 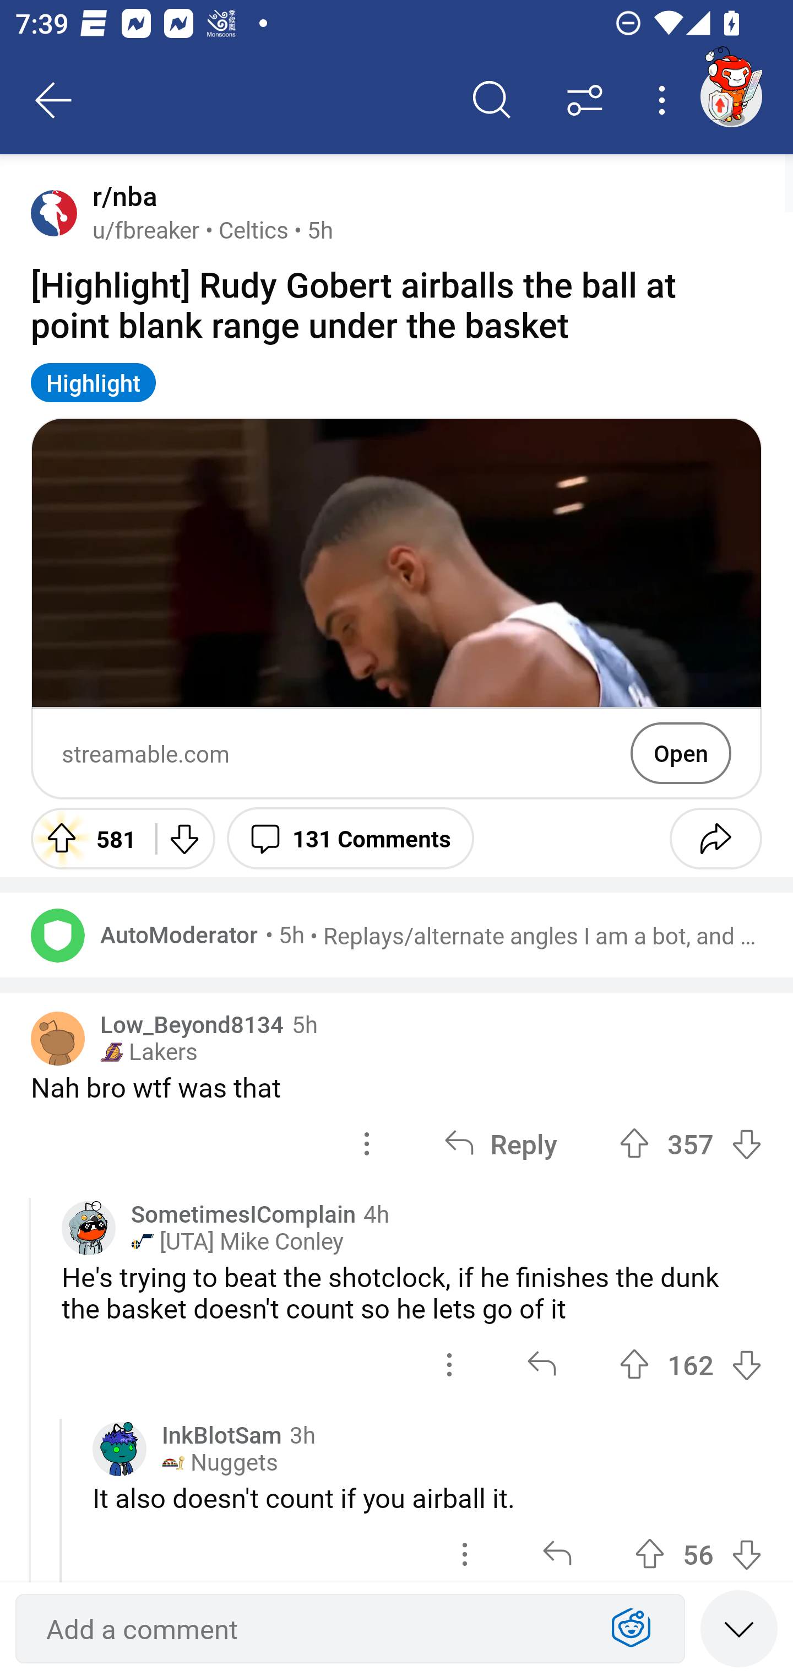 I want to click on Preview Image streamable.com Open, so click(x=397, y=608).